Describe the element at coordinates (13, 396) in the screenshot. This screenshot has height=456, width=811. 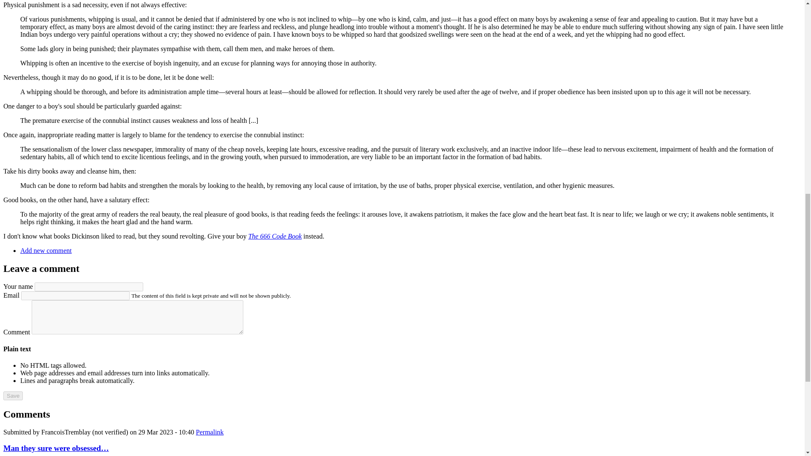
I see `Save` at that location.